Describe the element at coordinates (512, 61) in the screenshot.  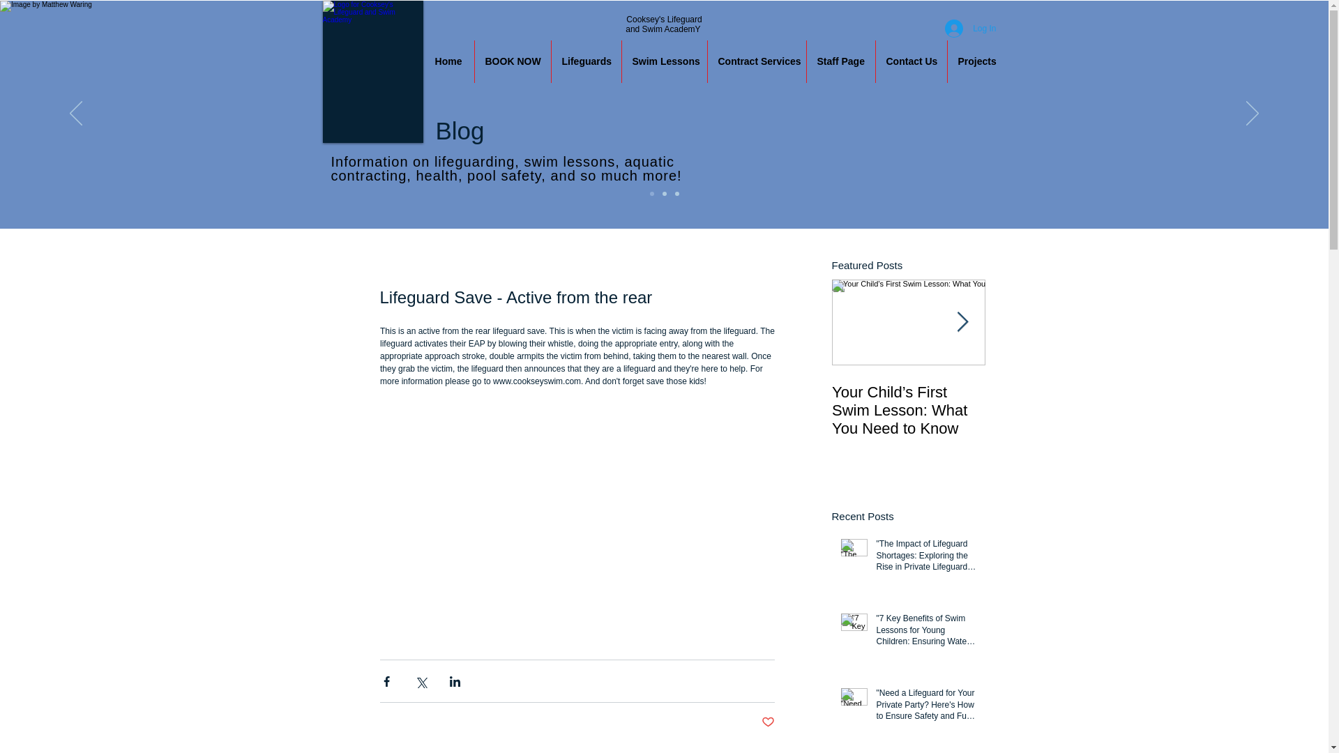
I see `BOOK NOW` at that location.